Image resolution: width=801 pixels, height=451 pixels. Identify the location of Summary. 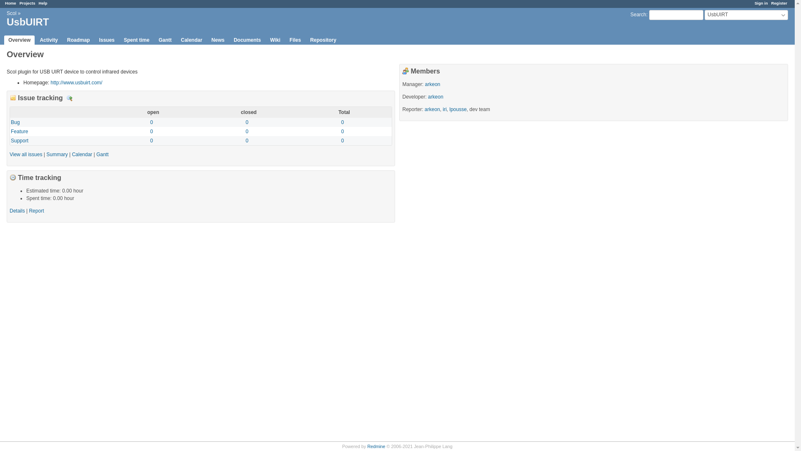
(57, 155).